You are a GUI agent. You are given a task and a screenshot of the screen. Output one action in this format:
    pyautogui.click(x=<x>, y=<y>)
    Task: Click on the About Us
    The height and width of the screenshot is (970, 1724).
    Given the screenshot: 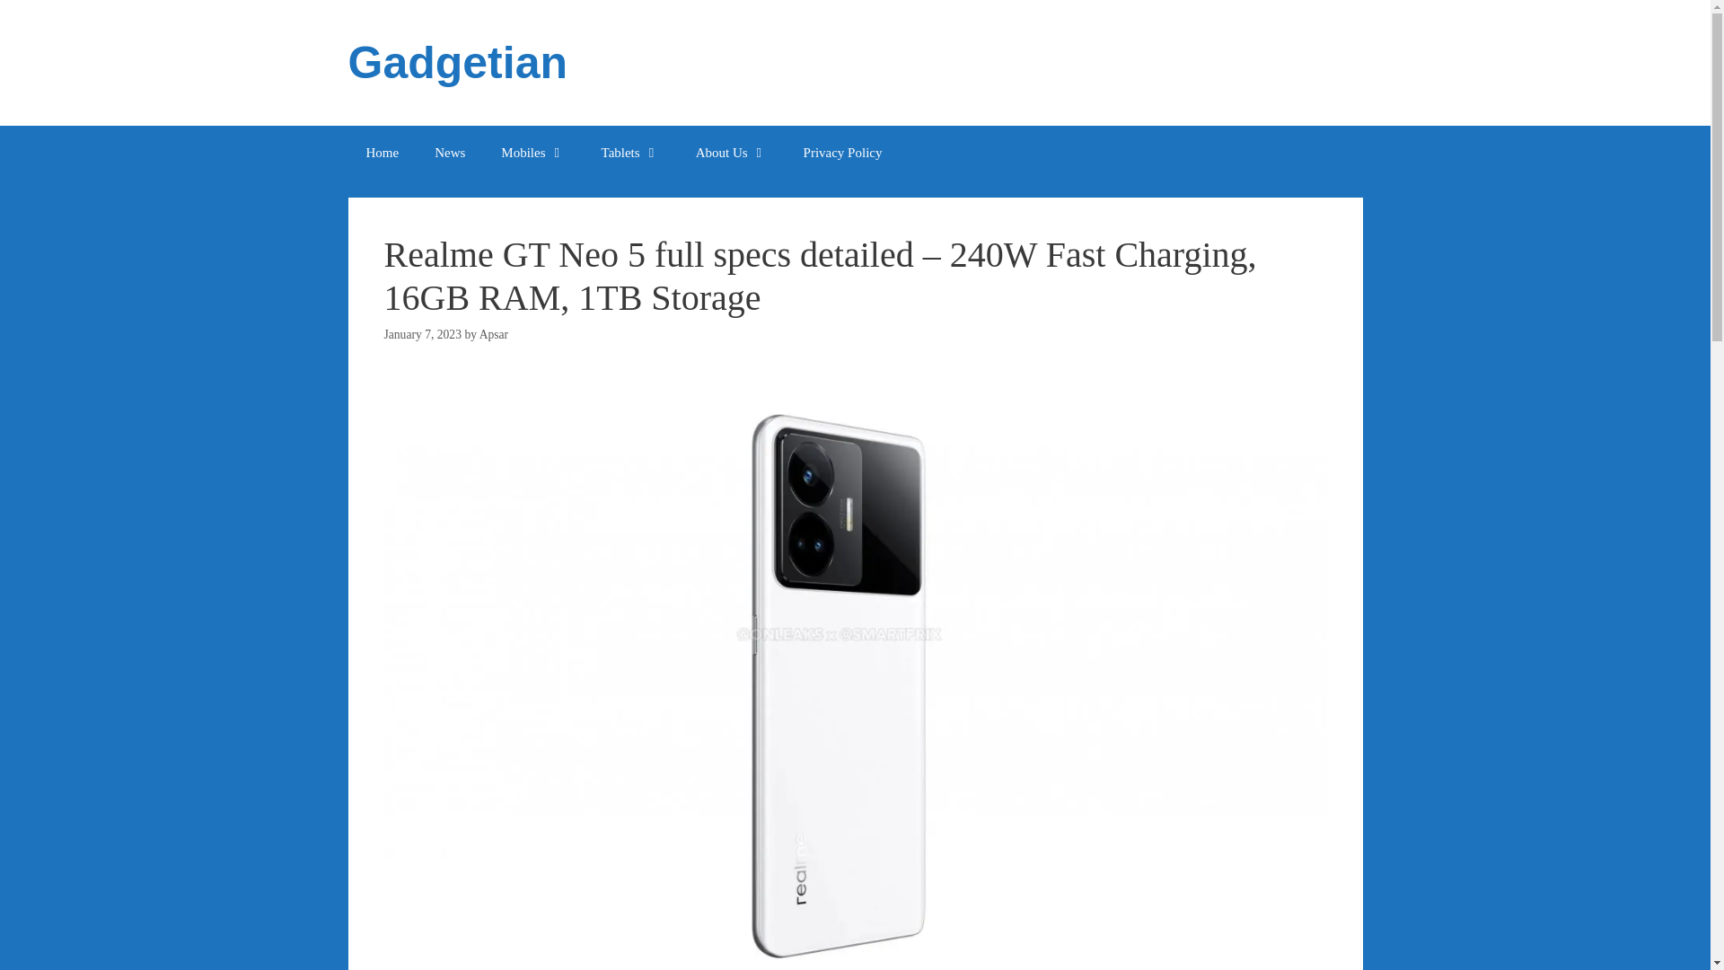 What is the action you would take?
    pyautogui.click(x=731, y=153)
    